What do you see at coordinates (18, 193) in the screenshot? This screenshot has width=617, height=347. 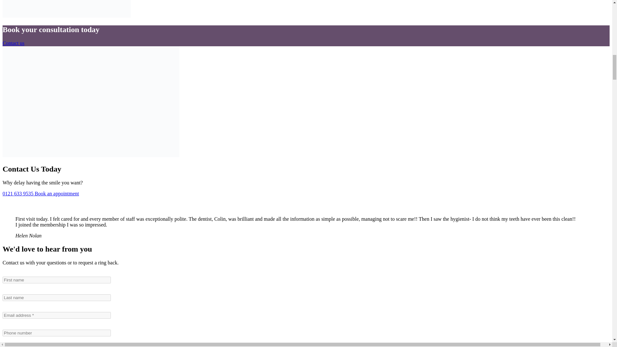 I see `0121 633 9535` at bounding box center [18, 193].